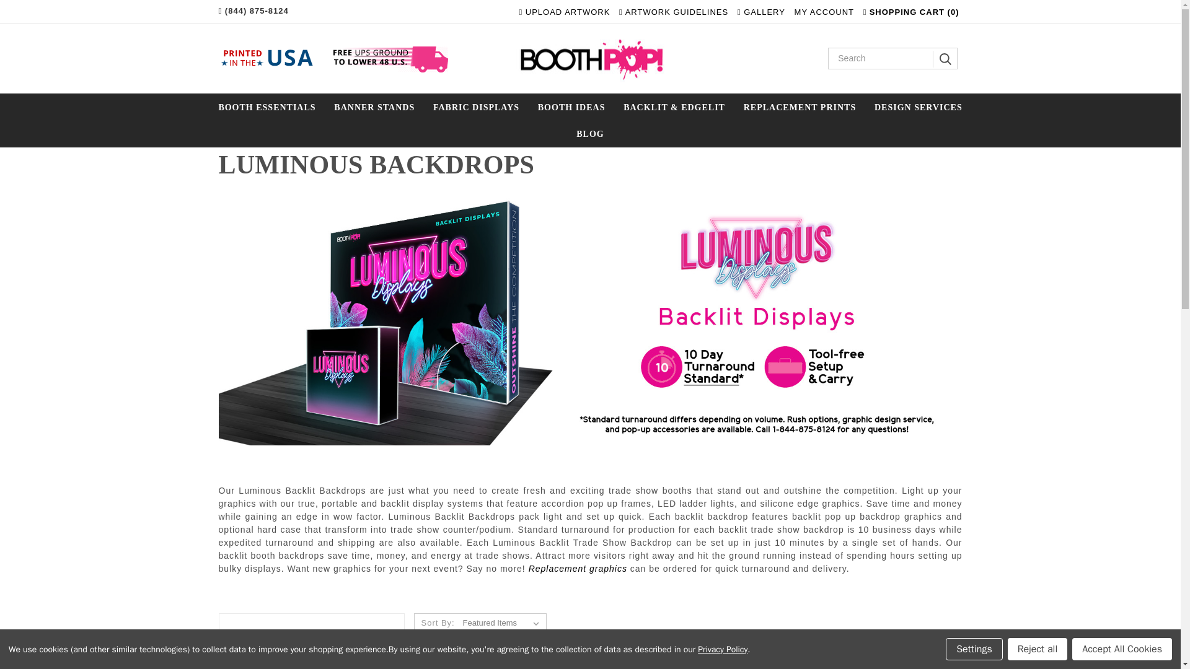  I want to click on MY ACCOUNT, so click(824, 12).